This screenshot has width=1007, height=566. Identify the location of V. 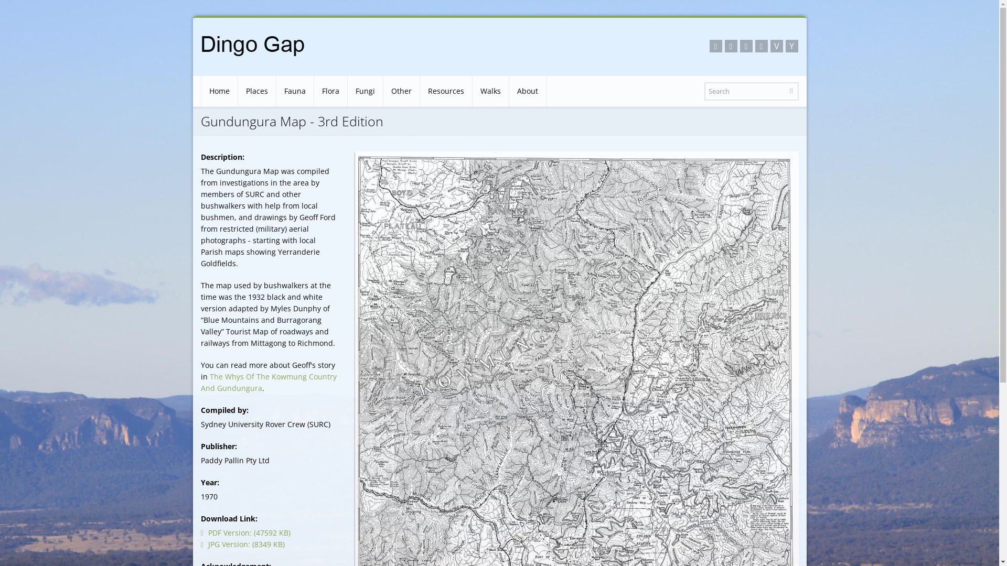
(776, 46).